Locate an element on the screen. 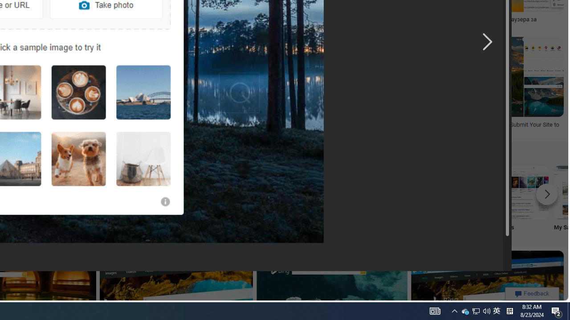 The image size is (570, 320). Bing Search Settings Settings is located at coordinates (404, 200).